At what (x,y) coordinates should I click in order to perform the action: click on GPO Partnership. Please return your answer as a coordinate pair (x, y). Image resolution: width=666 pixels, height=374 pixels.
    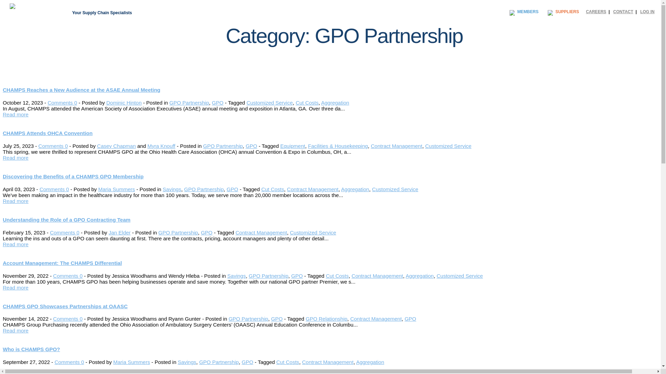
    Looking at the image, I should click on (189, 103).